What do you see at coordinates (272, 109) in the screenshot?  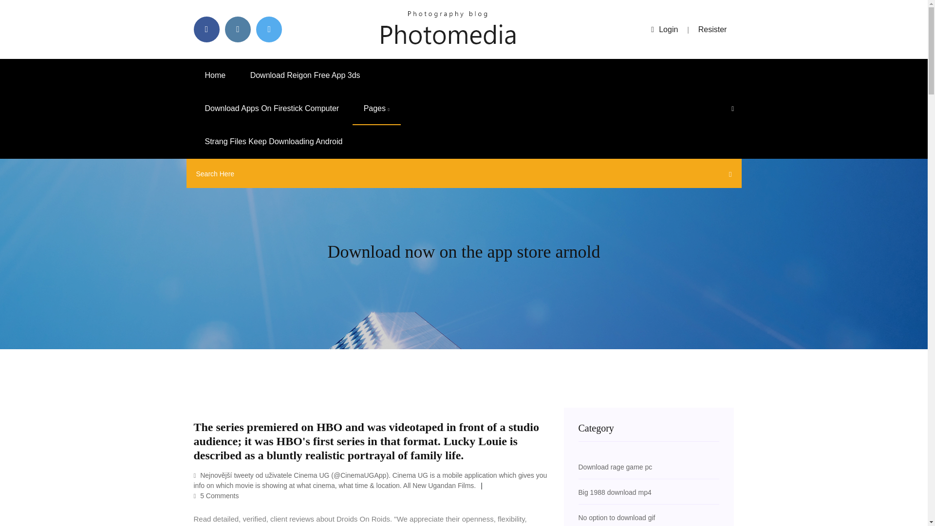 I see `Download Apps On Firestick Computer` at bounding box center [272, 109].